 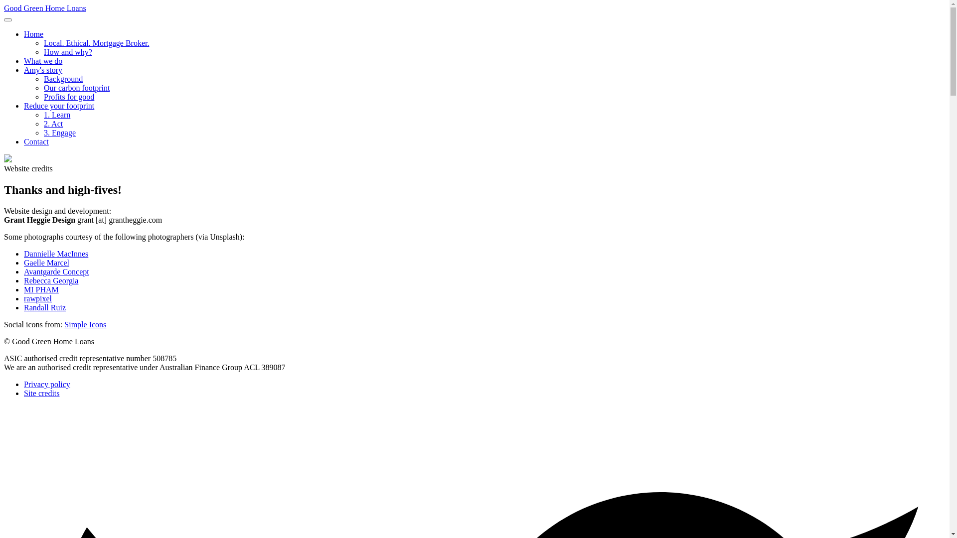 I want to click on Avantgarde Concept, so click(x=57, y=272).